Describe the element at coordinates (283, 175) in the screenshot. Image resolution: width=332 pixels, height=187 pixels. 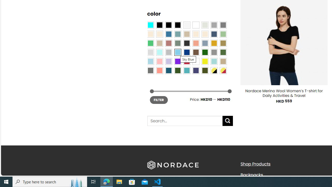
I see `Backpacks` at that location.